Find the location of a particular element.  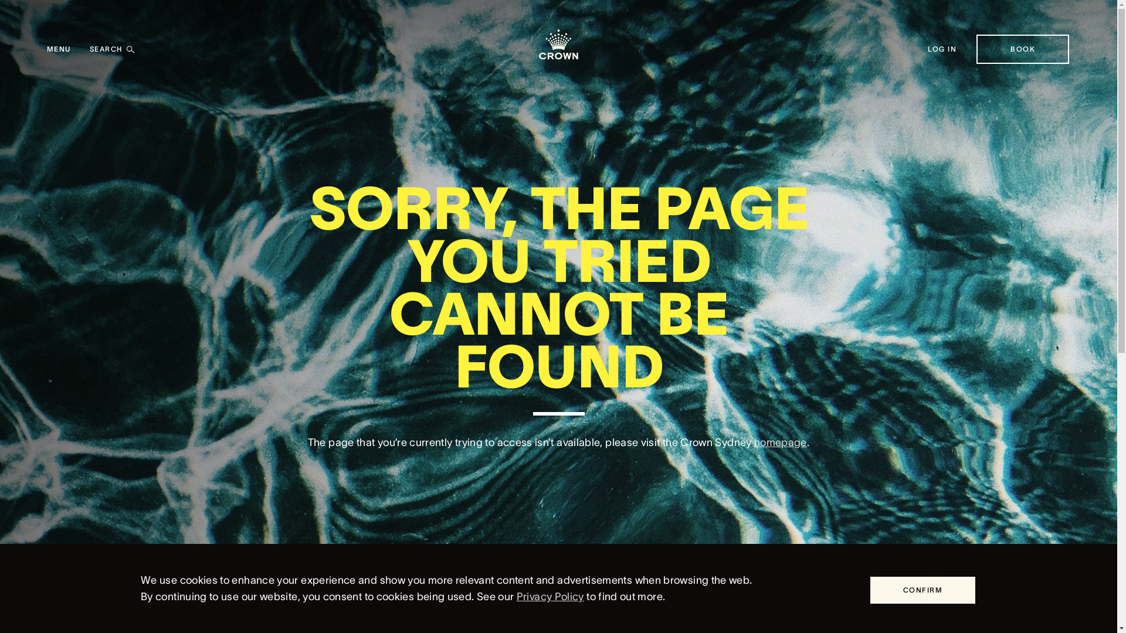

homepage is located at coordinates (781, 443).